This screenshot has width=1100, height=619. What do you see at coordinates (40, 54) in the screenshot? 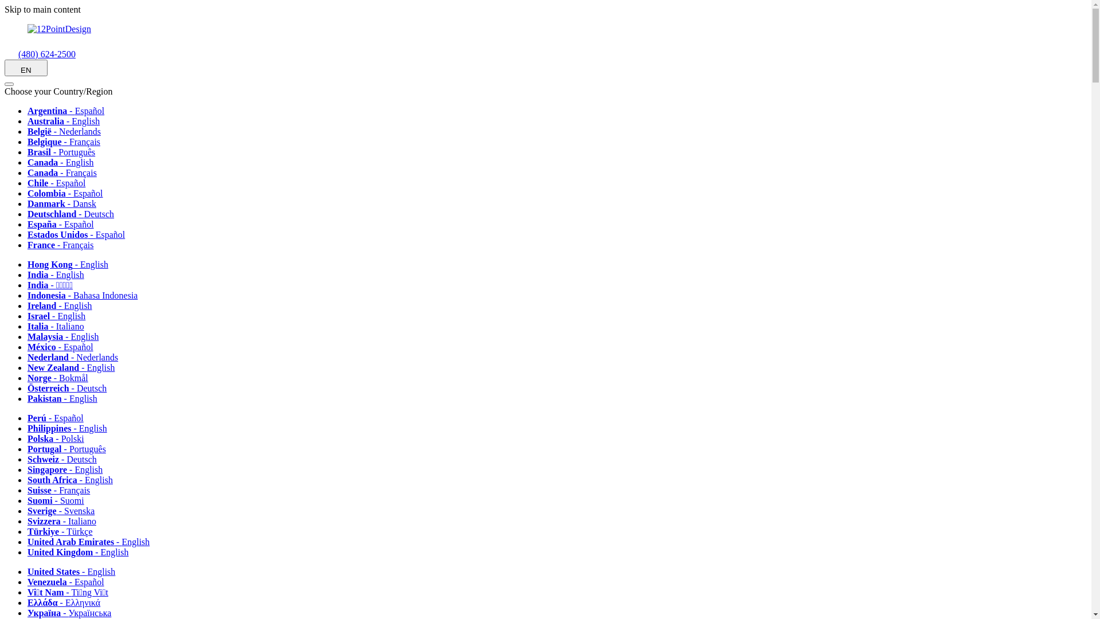
I see `(480) 624-2500` at bounding box center [40, 54].